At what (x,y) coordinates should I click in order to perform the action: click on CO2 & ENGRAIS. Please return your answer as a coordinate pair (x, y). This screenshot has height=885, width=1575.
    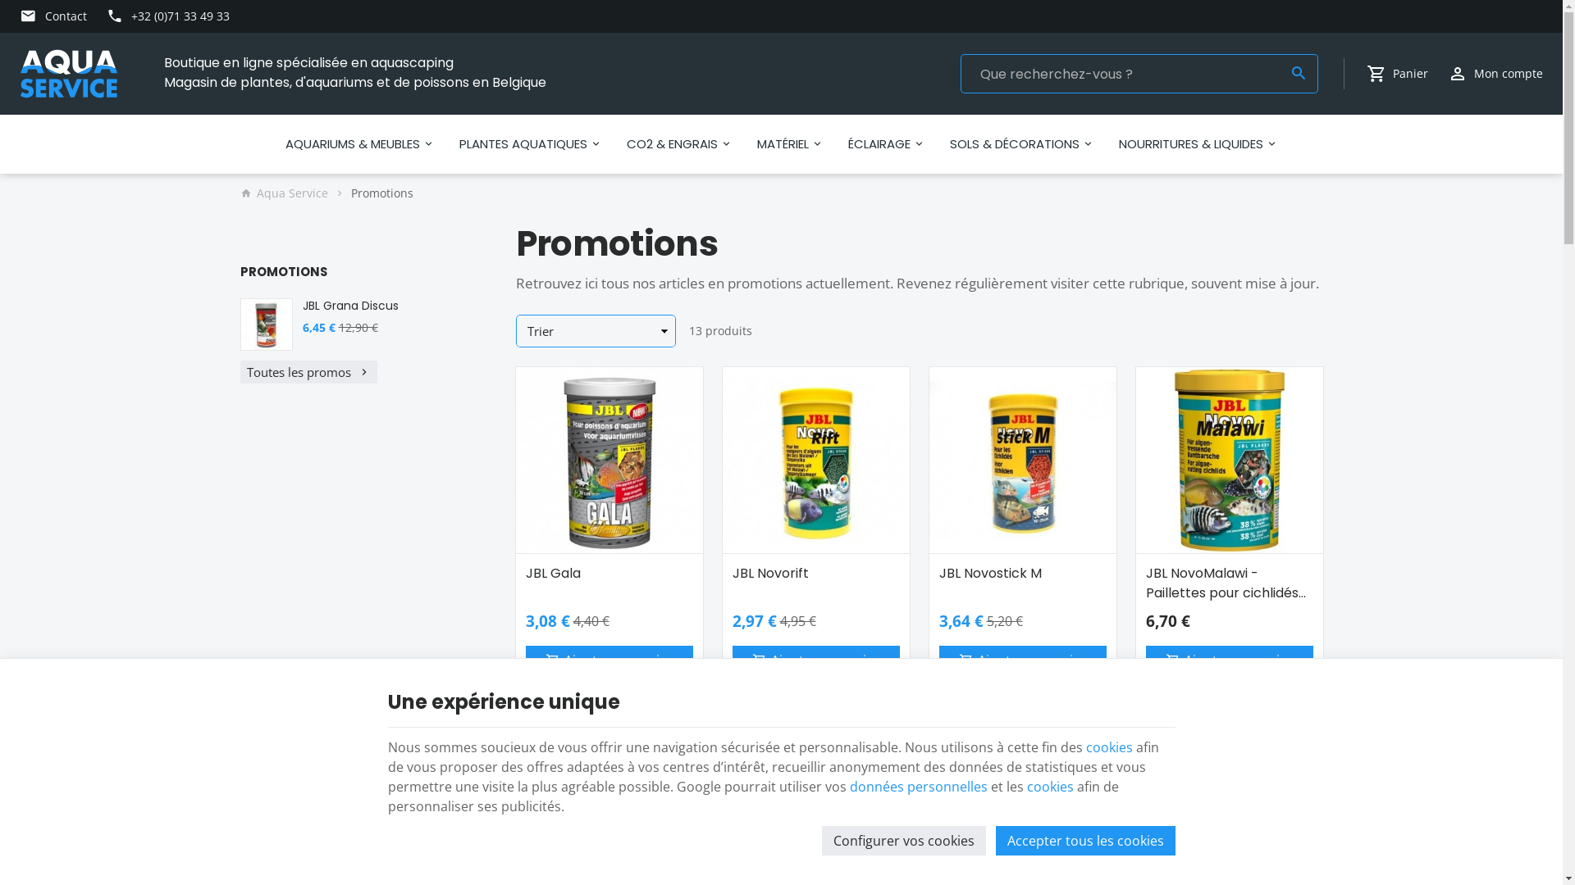
    Looking at the image, I should click on (679, 144).